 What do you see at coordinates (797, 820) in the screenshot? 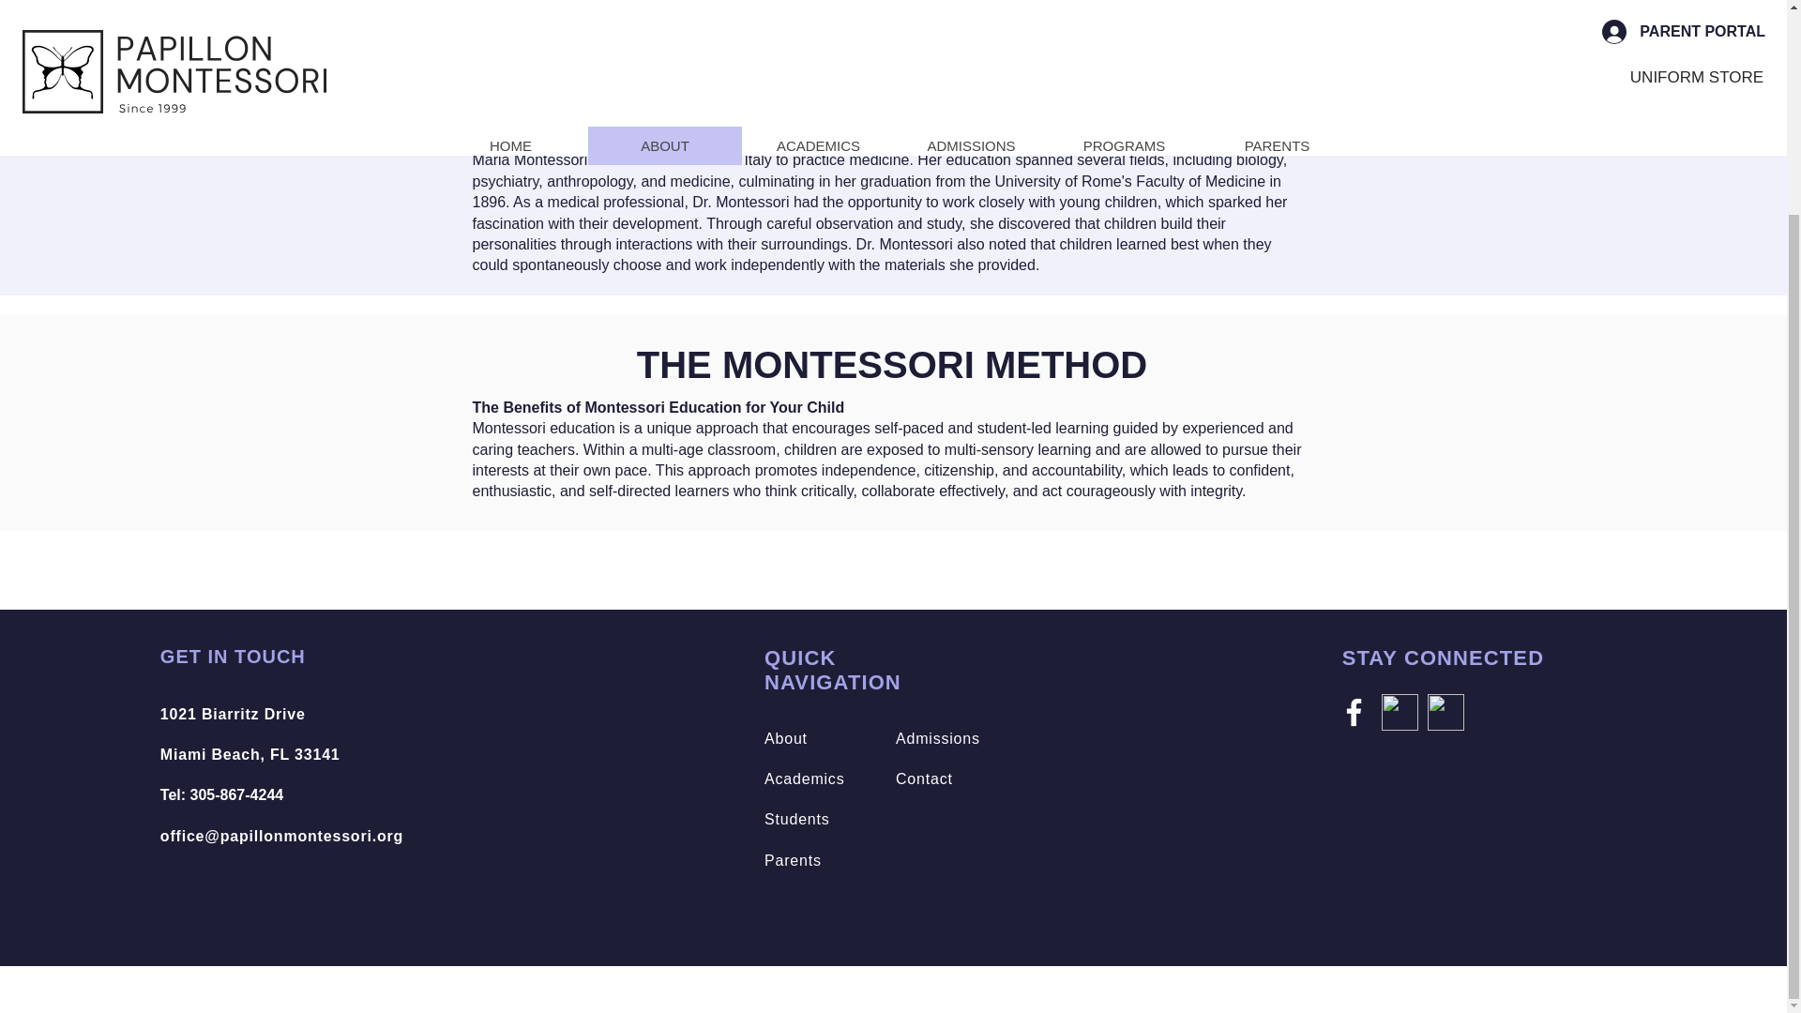
I see `Students` at bounding box center [797, 820].